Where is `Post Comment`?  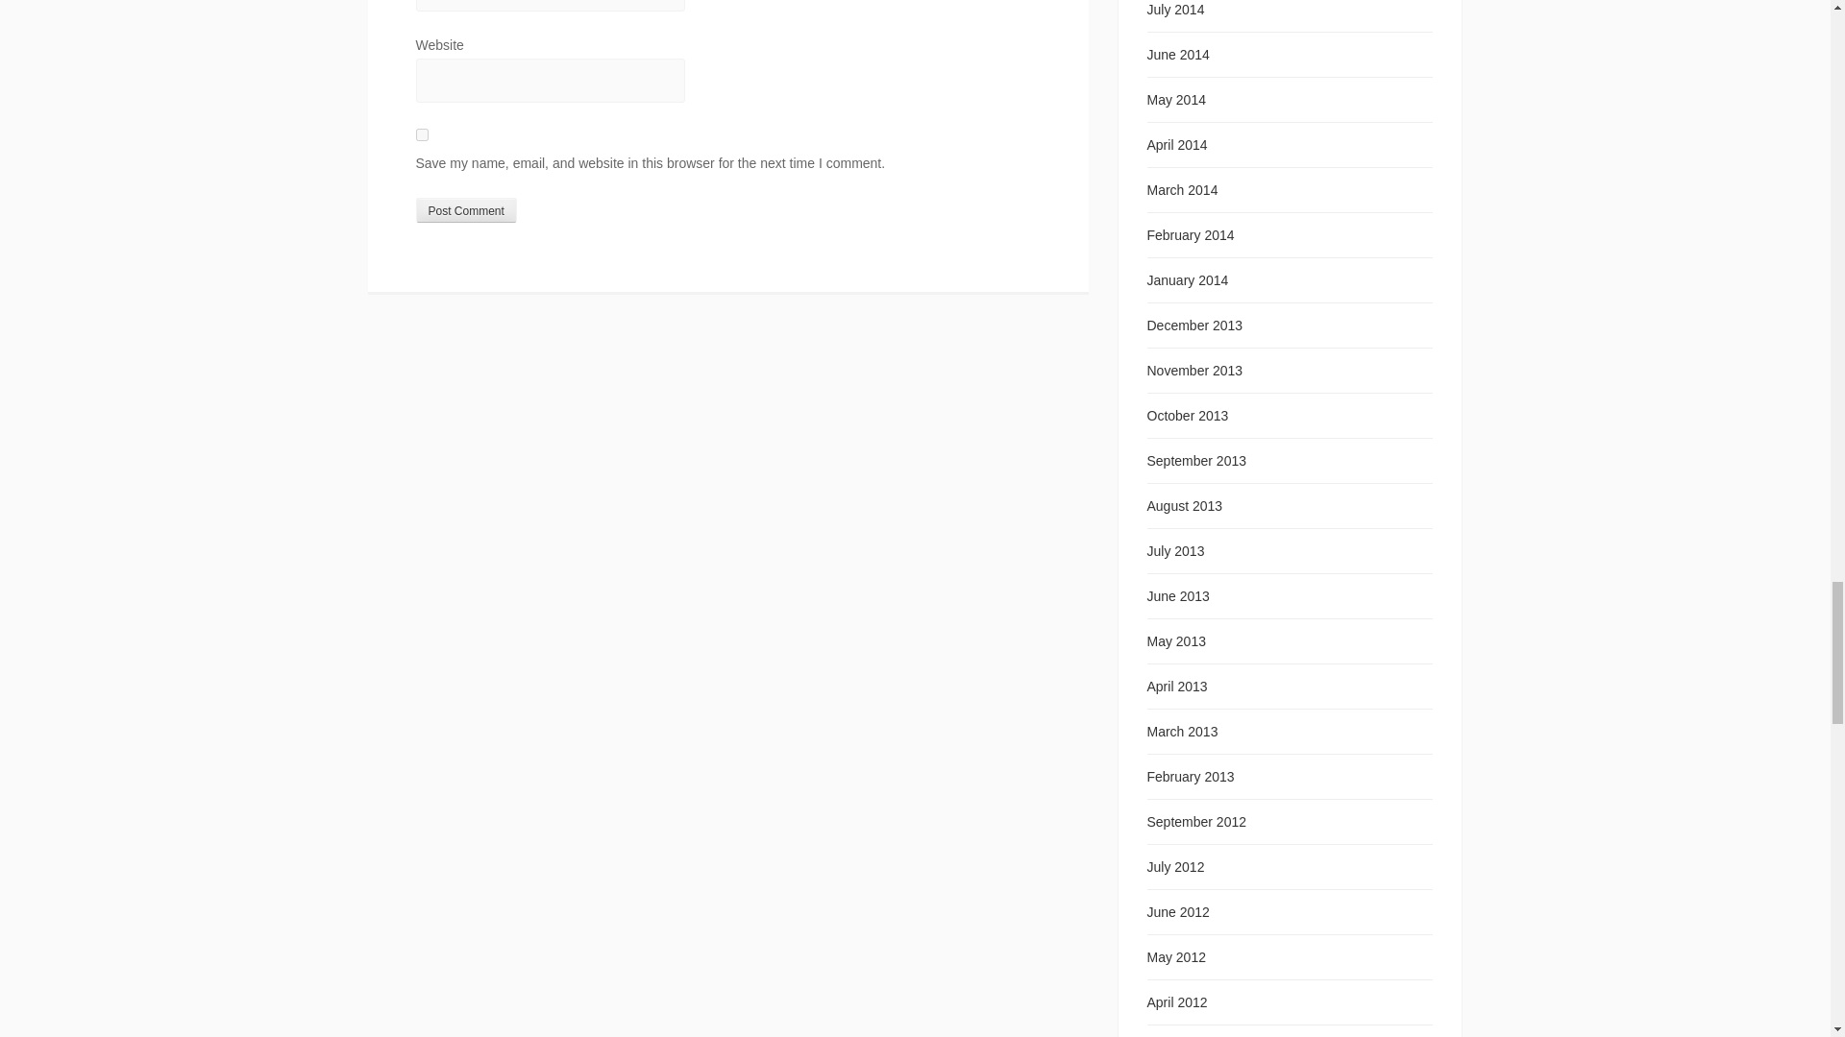
Post Comment is located at coordinates (465, 210).